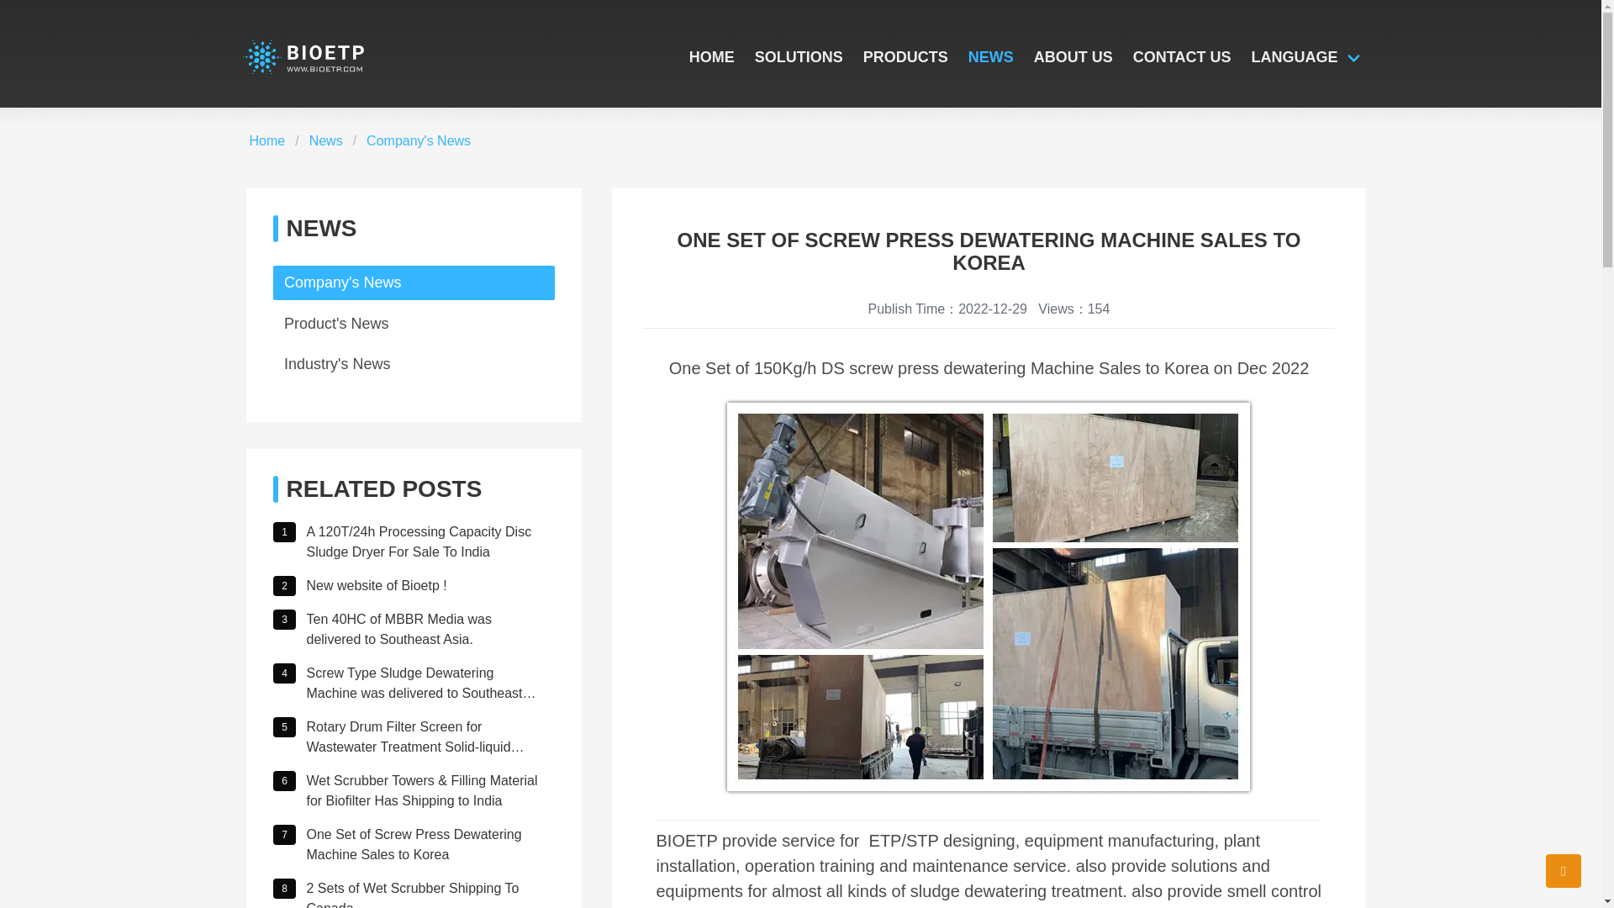 The image size is (1614, 908). I want to click on News, so click(326, 141).